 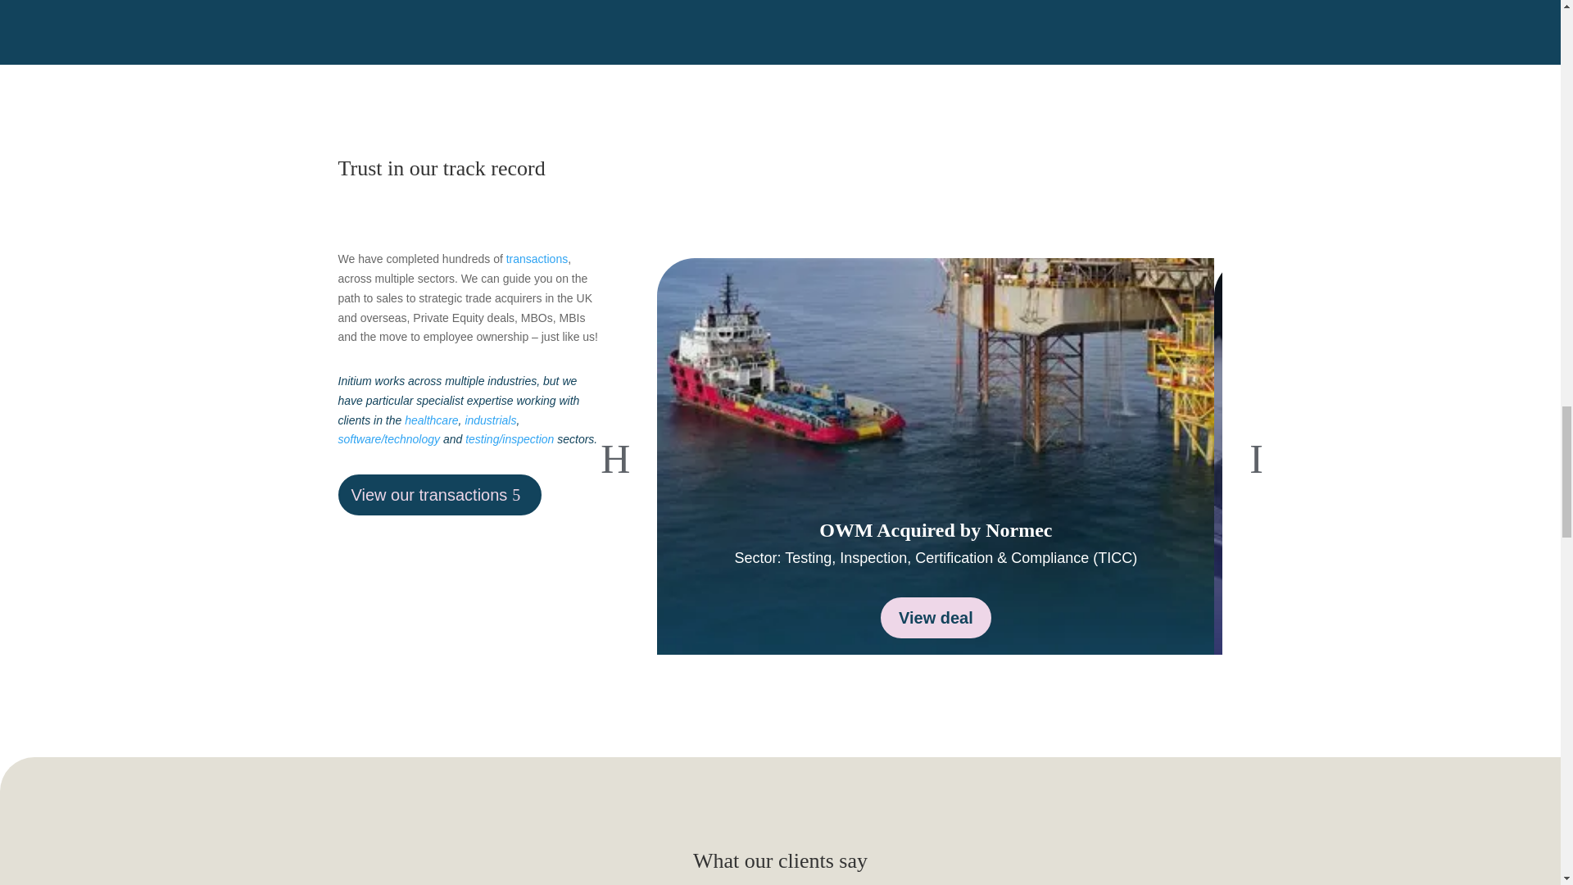 What do you see at coordinates (490, 420) in the screenshot?
I see `industrials` at bounding box center [490, 420].